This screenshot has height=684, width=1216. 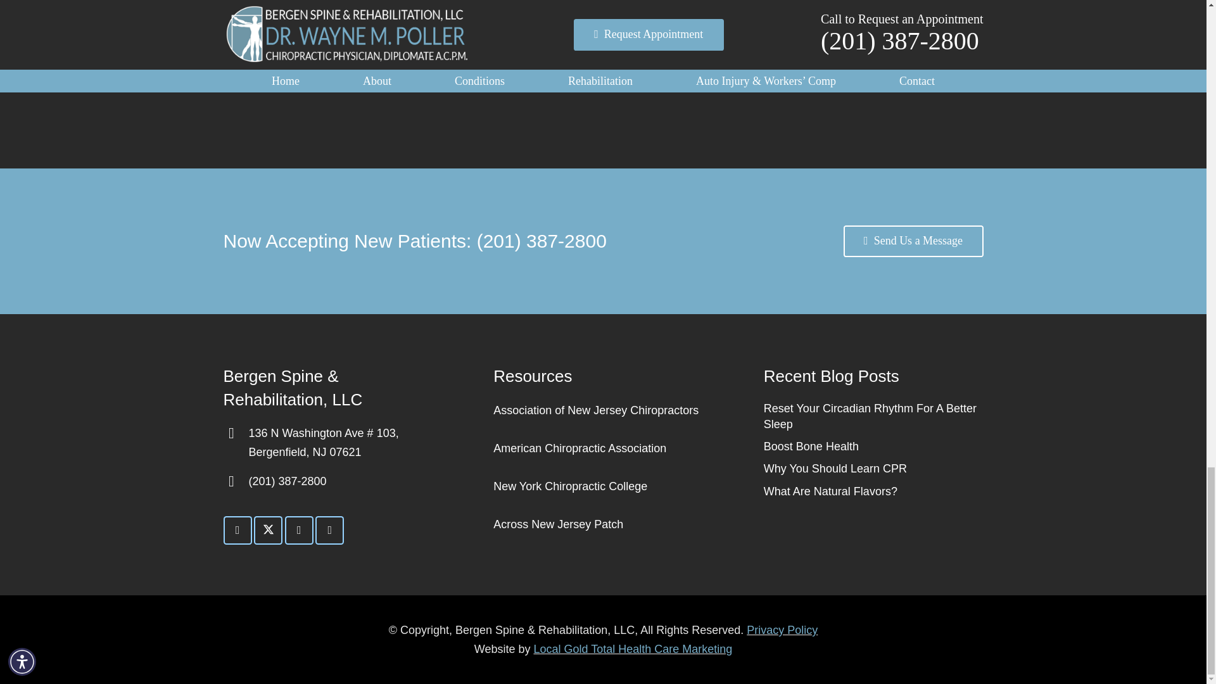 I want to click on New York Chiropractic College, so click(x=570, y=486).